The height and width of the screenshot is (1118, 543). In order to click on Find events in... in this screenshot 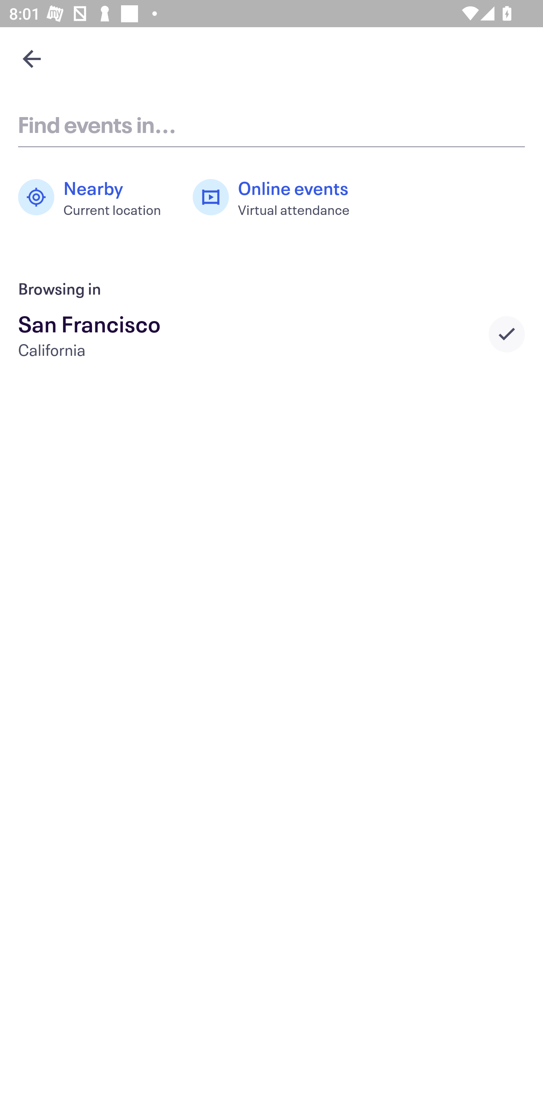, I will do `click(271, 124)`.